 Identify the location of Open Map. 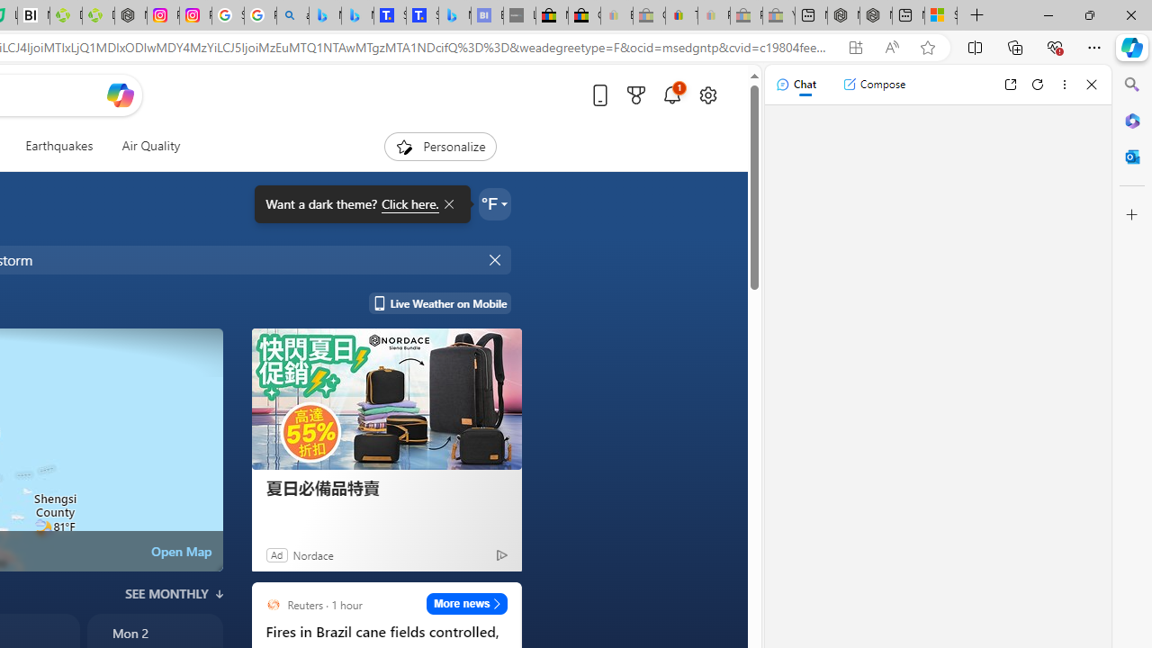
(181, 551).